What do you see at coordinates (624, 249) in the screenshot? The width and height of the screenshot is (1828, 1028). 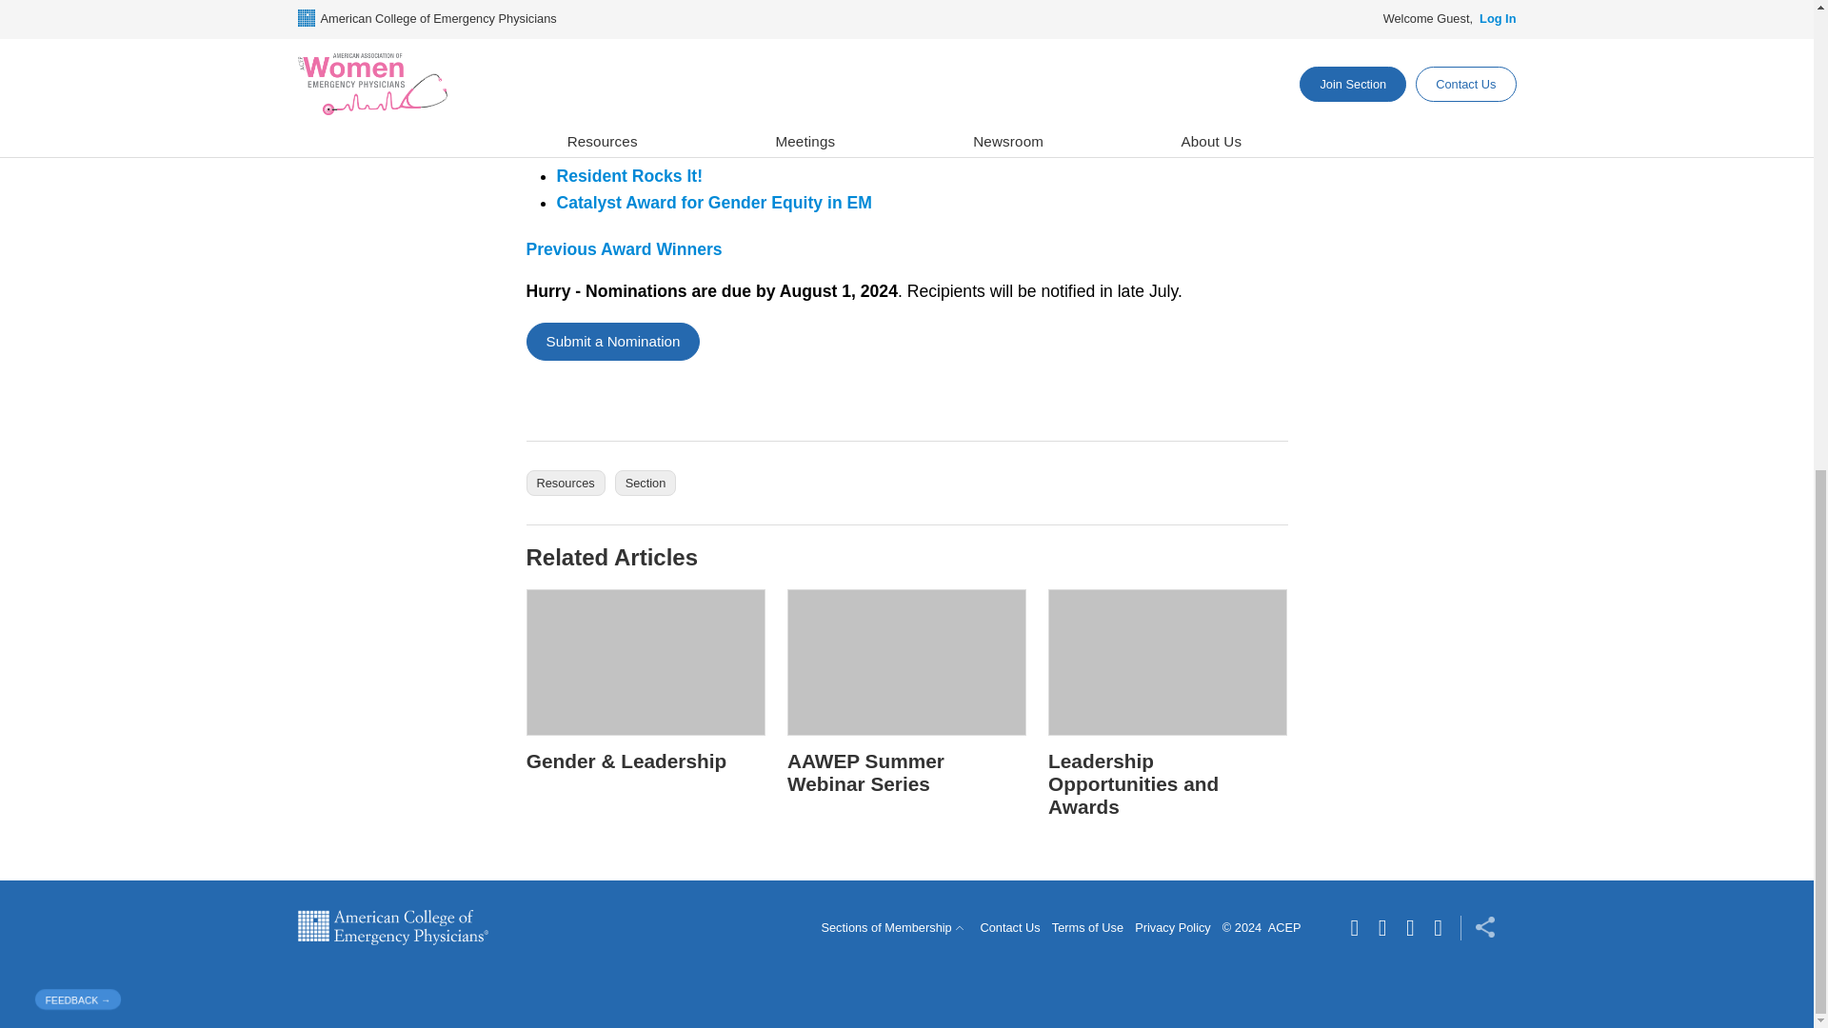 I see `Previous Award Winners` at bounding box center [624, 249].